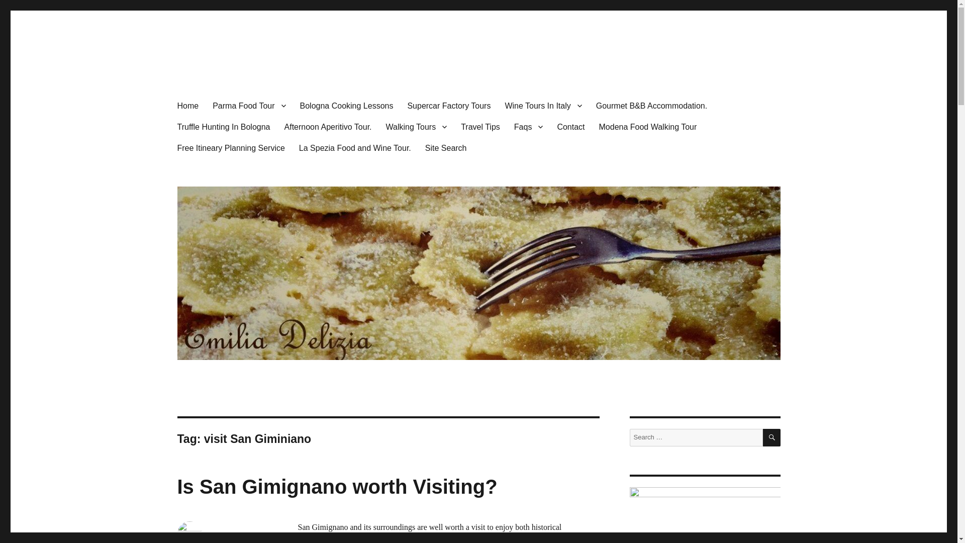 The width and height of the screenshot is (965, 543). I want to click on Parma Food Tour, so click(248, 106).